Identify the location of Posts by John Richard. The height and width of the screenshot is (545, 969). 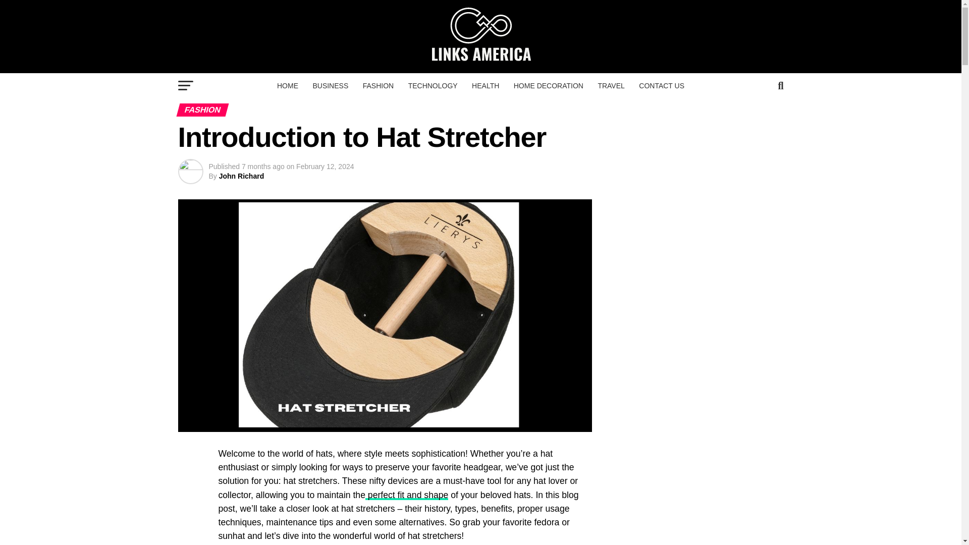
(241, 176).